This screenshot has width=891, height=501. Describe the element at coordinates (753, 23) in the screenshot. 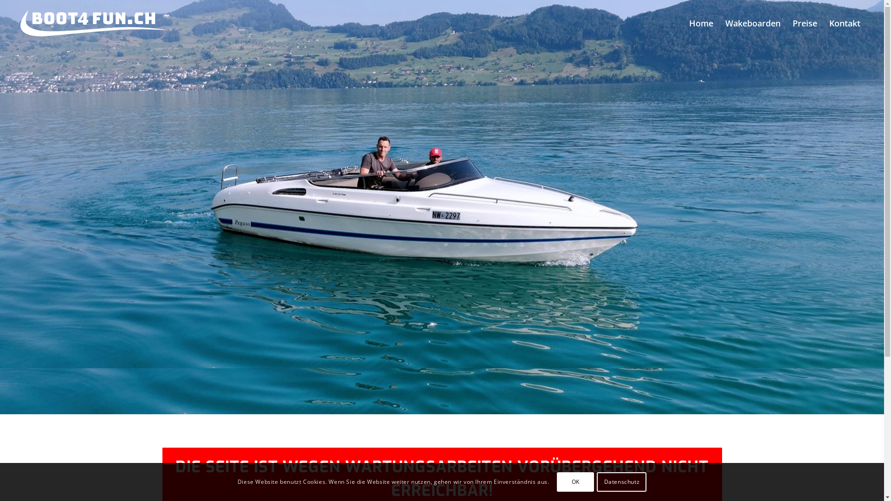

I see `Wakeboarden` at that location.